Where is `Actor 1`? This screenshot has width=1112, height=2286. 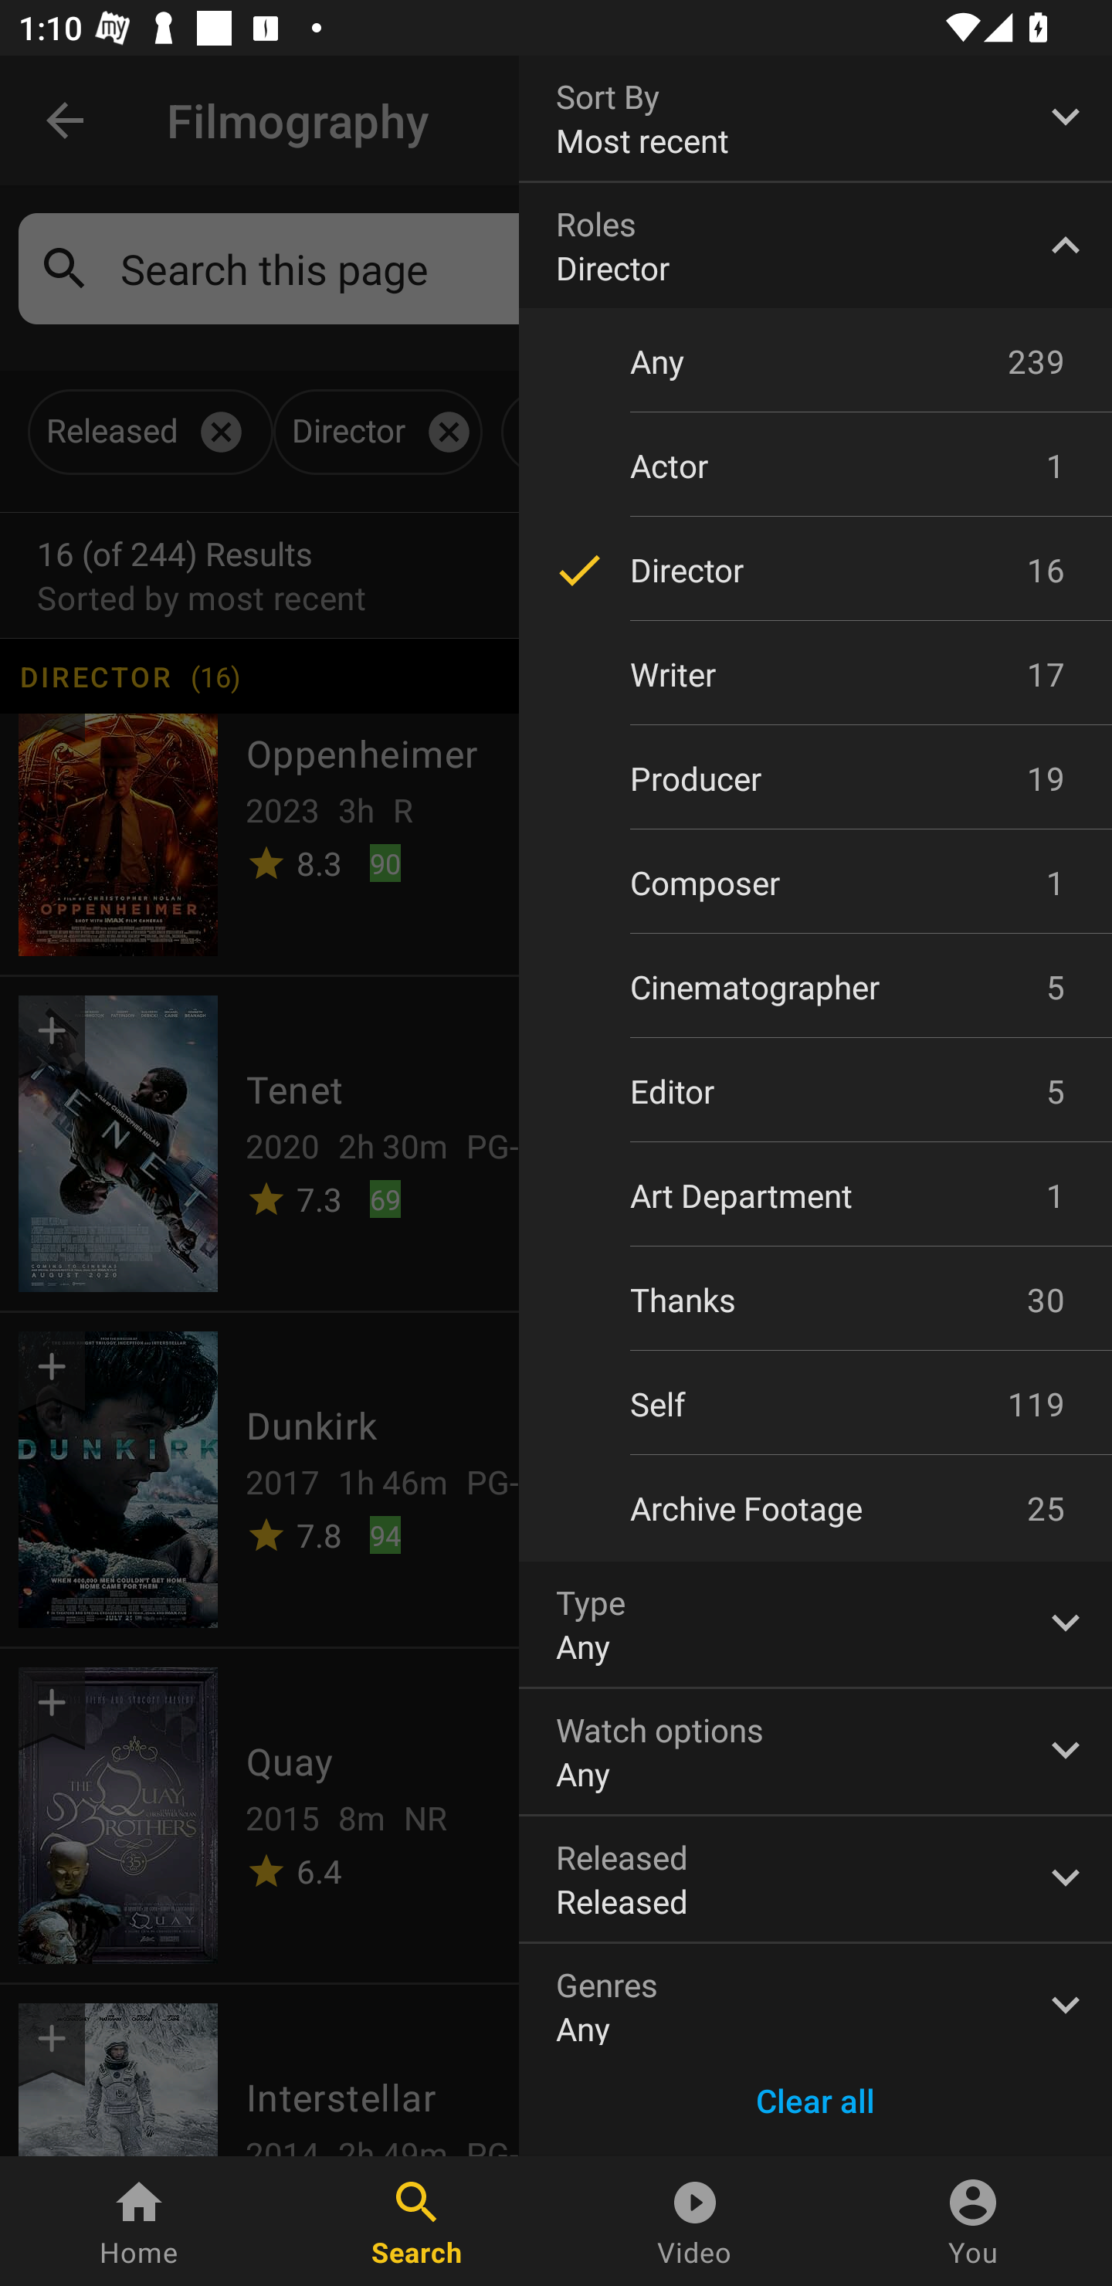
Actor 1 is located at coordinates (815, 465).